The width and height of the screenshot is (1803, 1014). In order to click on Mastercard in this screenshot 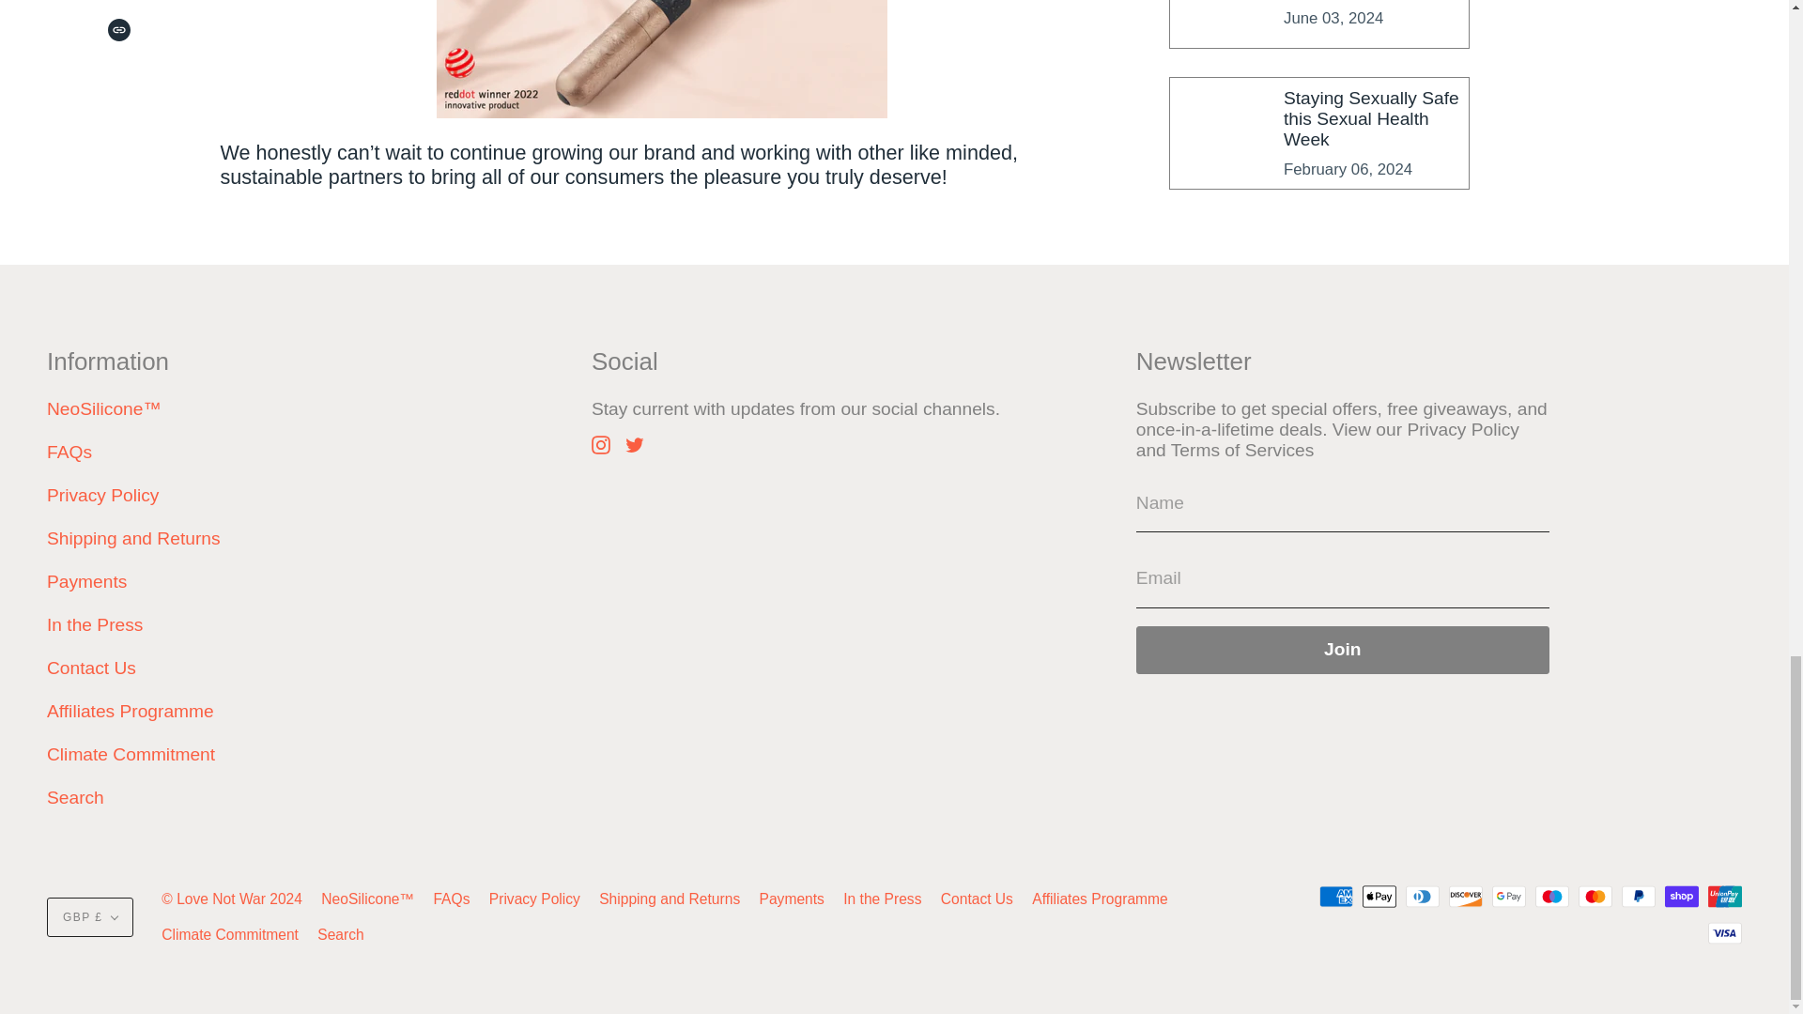, I will do `click(1595, 896)`.